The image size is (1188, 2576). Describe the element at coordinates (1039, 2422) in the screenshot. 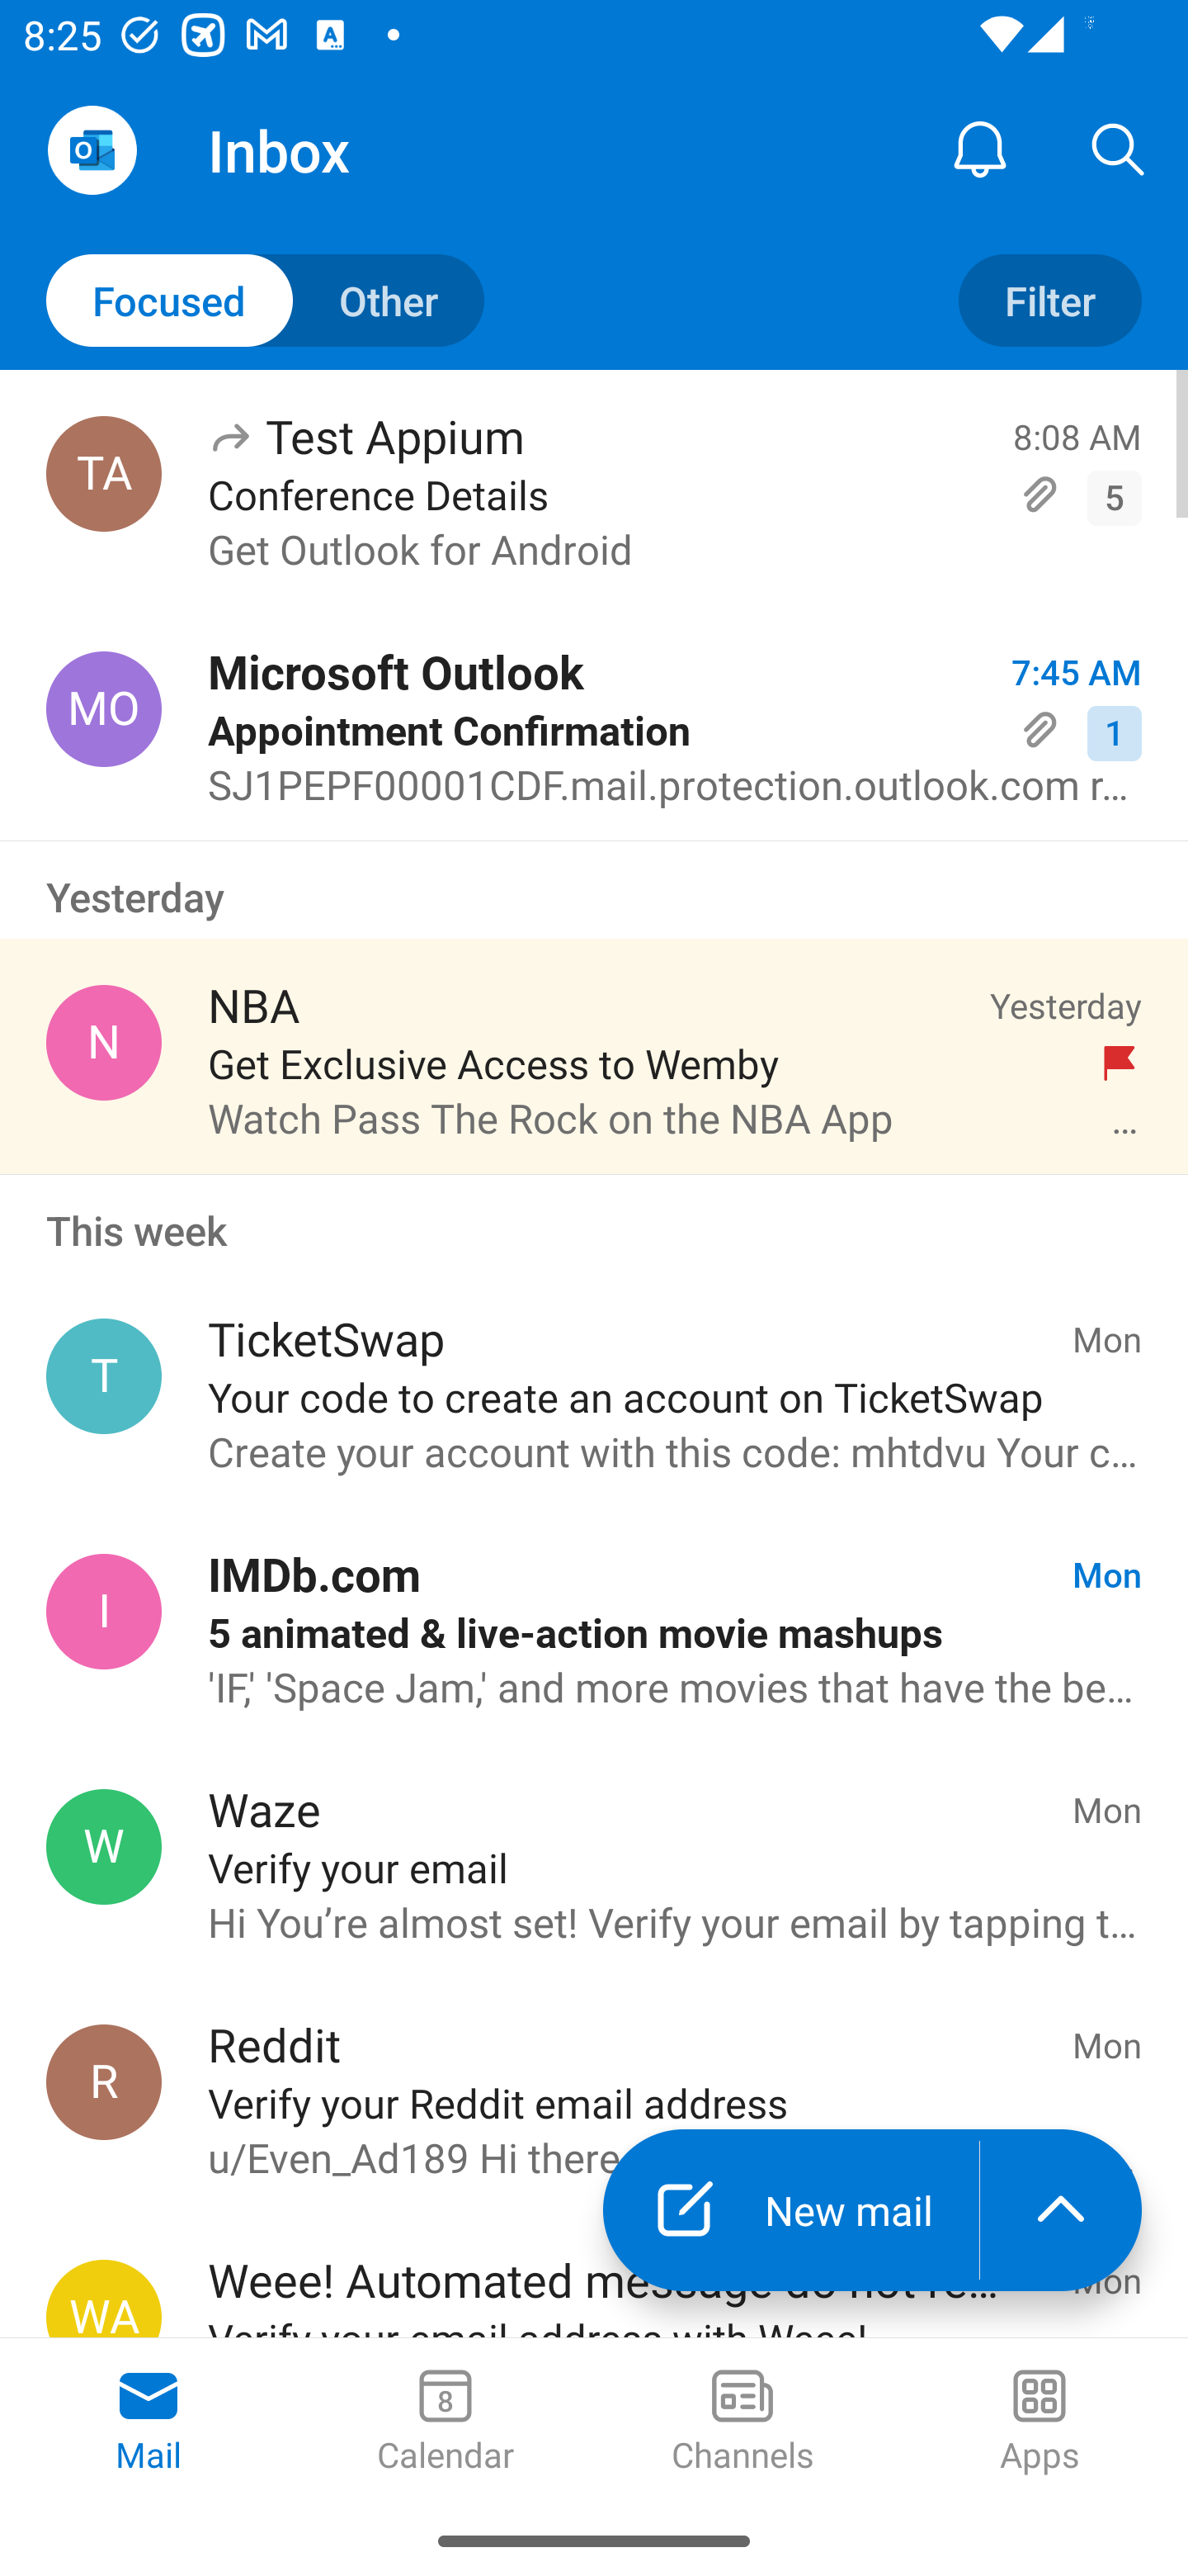

I see `Apps` at that location.